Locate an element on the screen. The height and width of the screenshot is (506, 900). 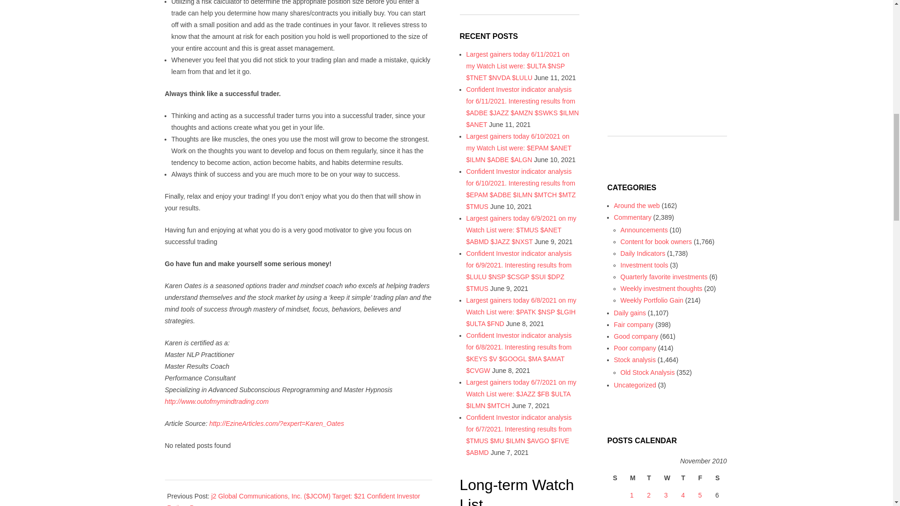
Thursday is located at coordinates (683, 478).